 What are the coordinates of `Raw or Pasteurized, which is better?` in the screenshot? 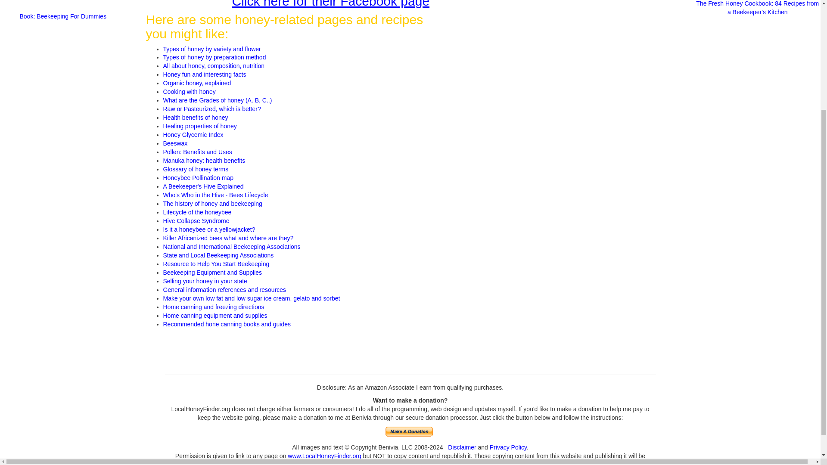 It's located at (211, 109).